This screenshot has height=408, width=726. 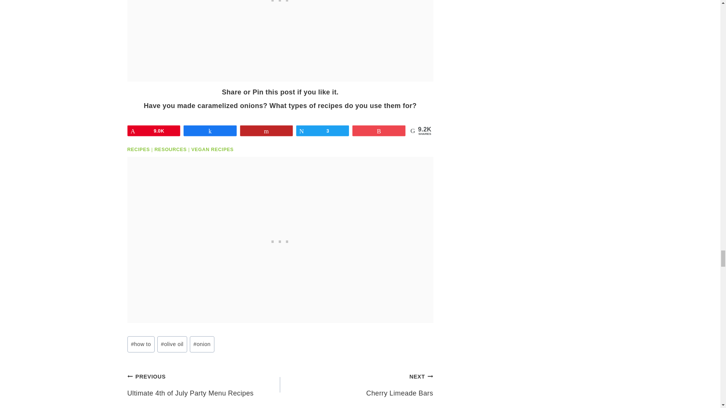 What do you see at coordinates (172, 344) in the screenshot?
I see `olive oil` at bounding box center [172, 344].